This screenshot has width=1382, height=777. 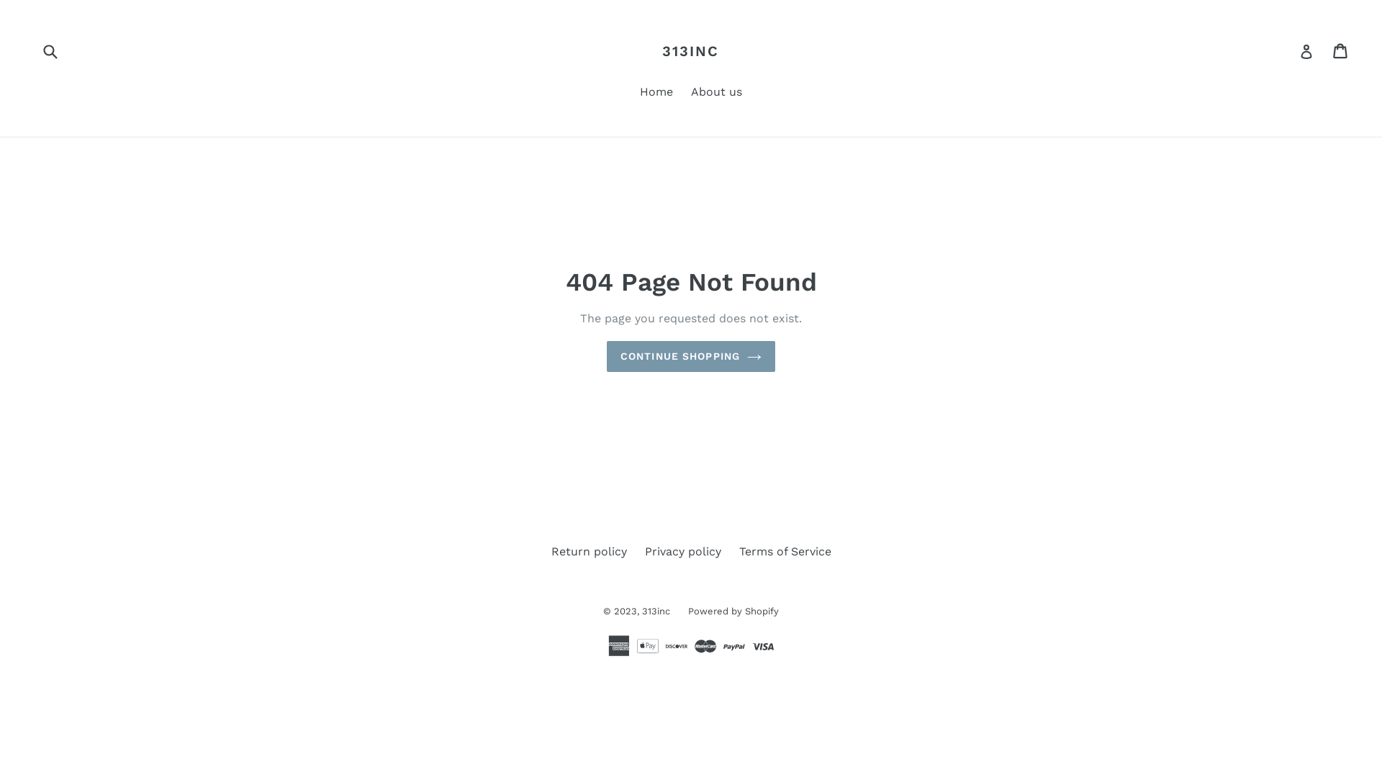 What do you see at coordinates (733, 612) in the screenshot?
I see `Powered by Shopify` at bounding box center [733, 612].